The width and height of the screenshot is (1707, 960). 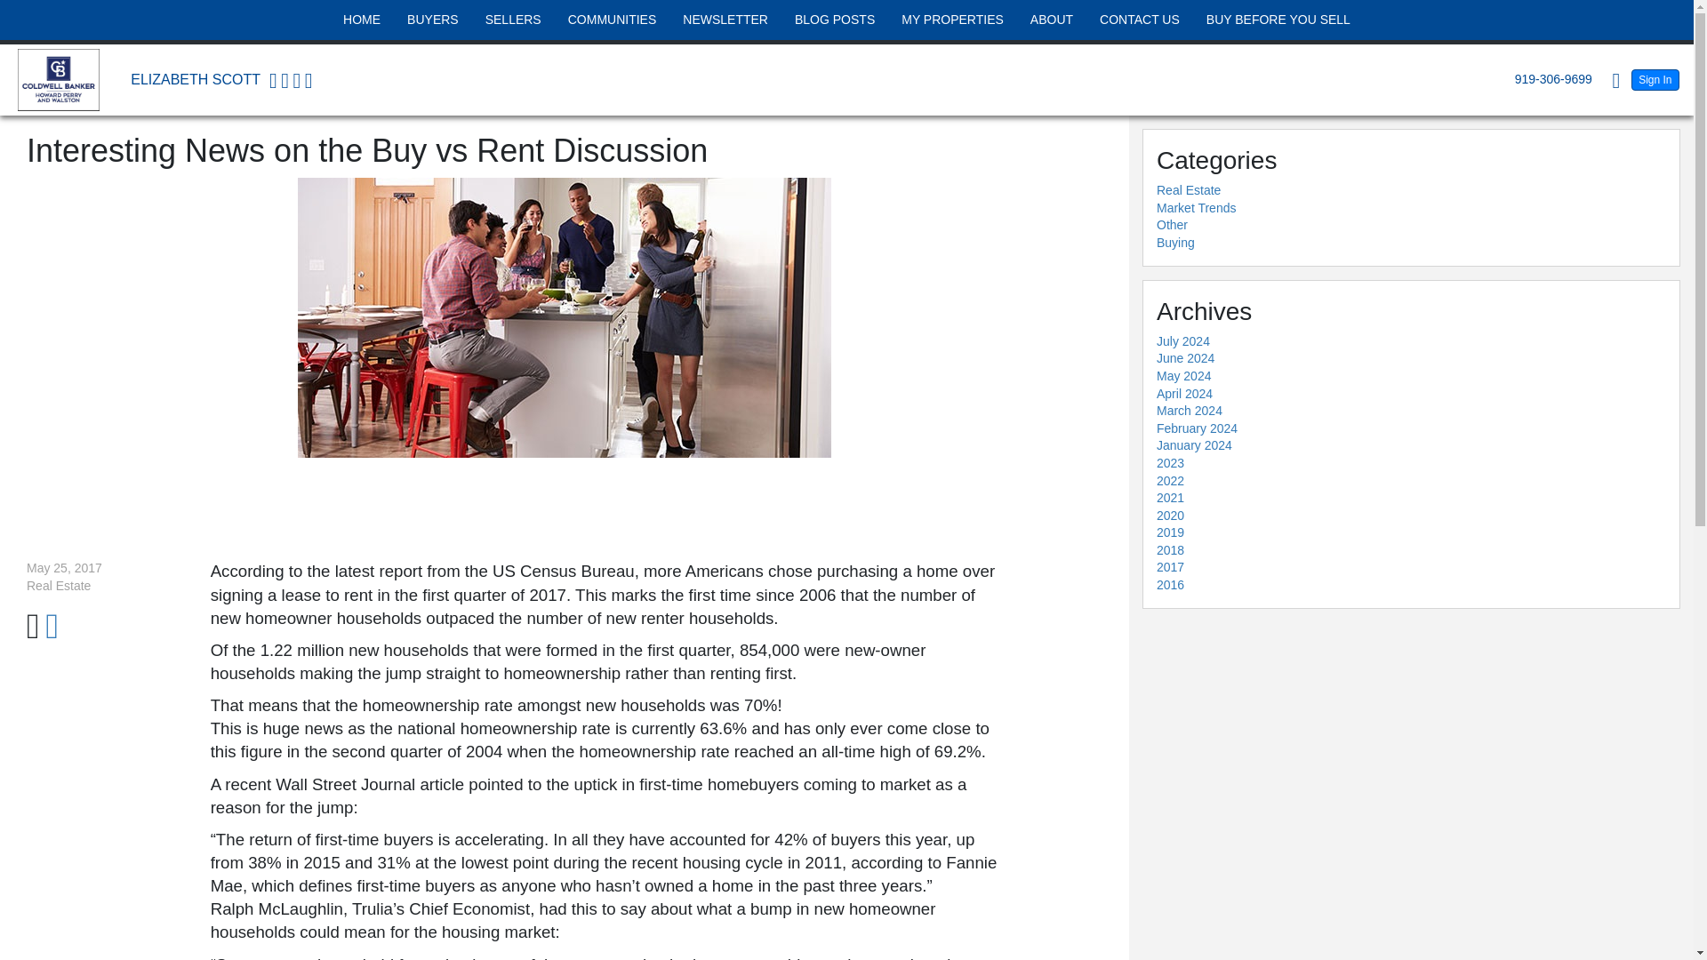 I want to click on ABOUT, so click(x=1051, y=20).